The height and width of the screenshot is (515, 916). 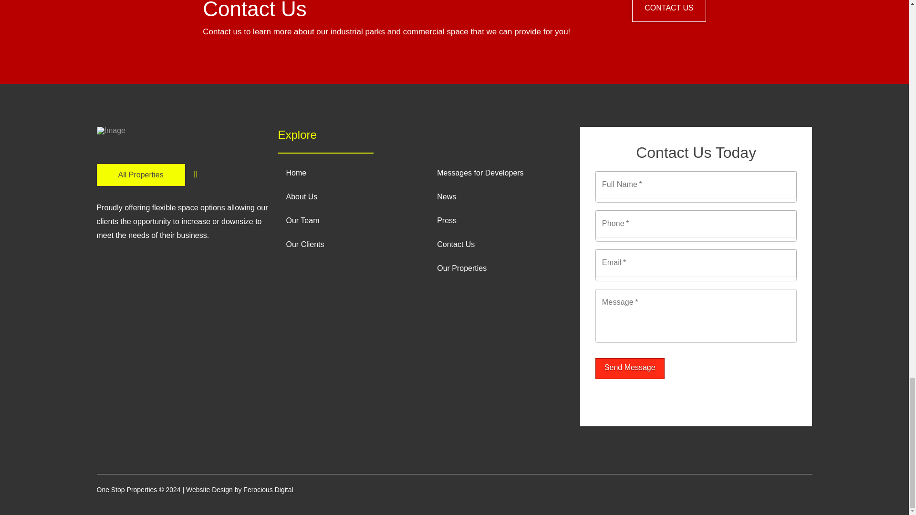 I want to click on Our Clients, so click(x=349, y=244).